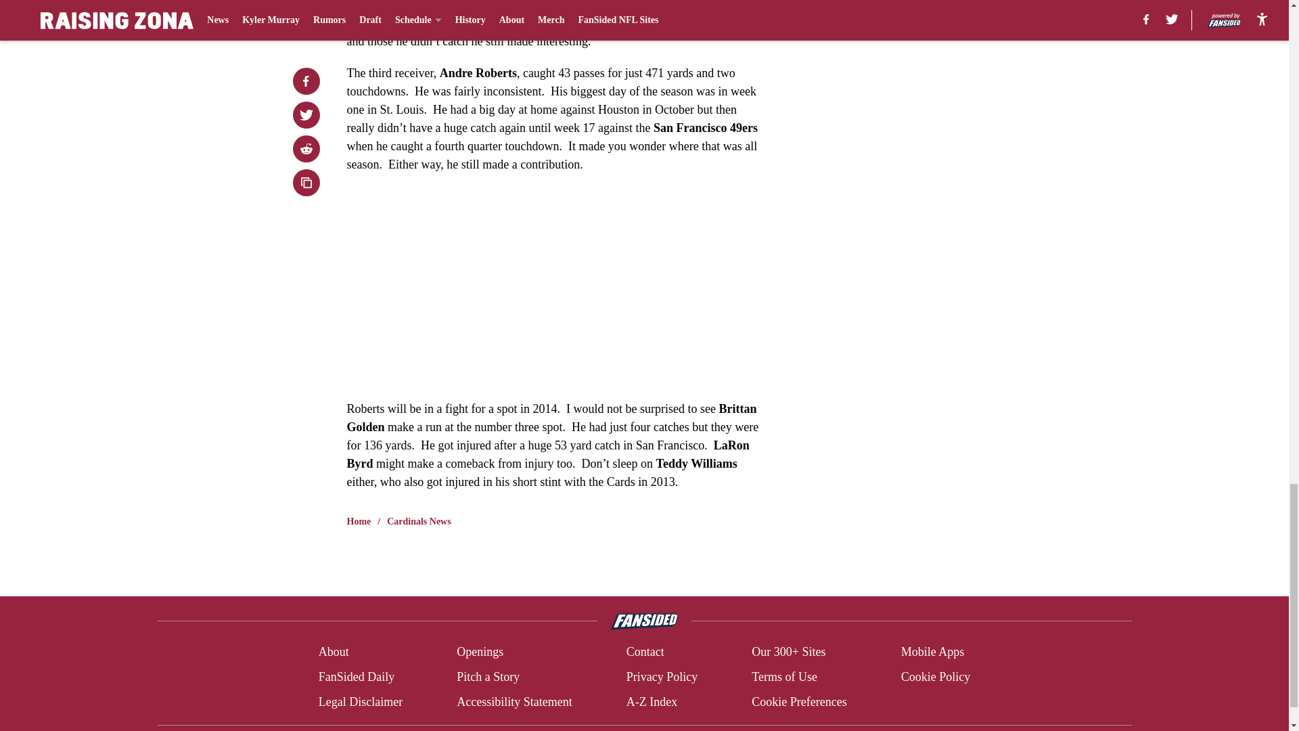  I want to click on About, so click(334, 652).